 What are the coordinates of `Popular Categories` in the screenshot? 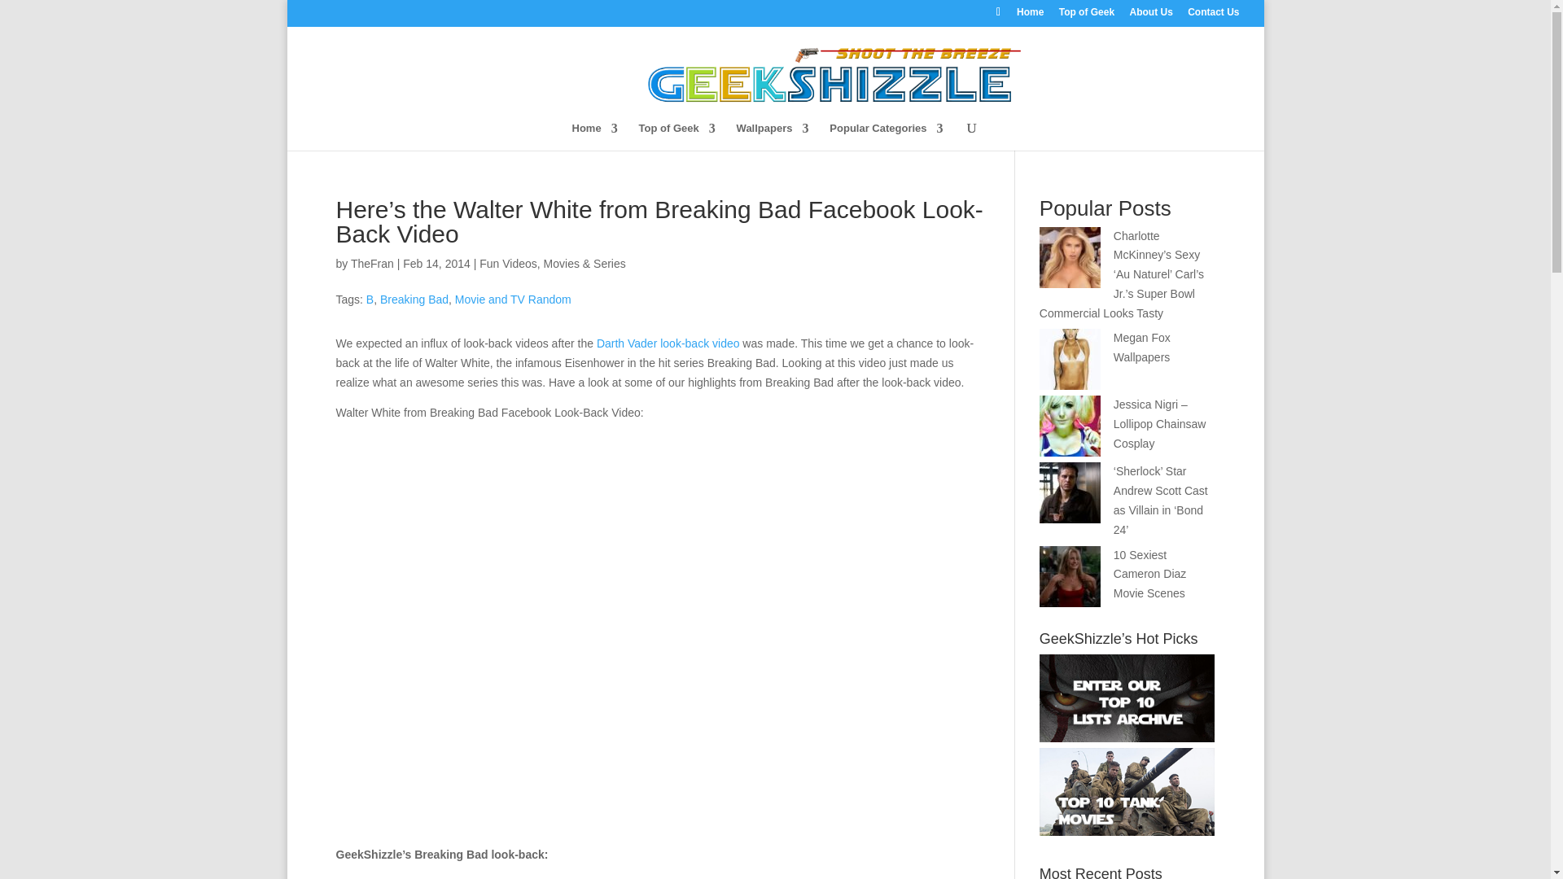 It's located at (886, 135).